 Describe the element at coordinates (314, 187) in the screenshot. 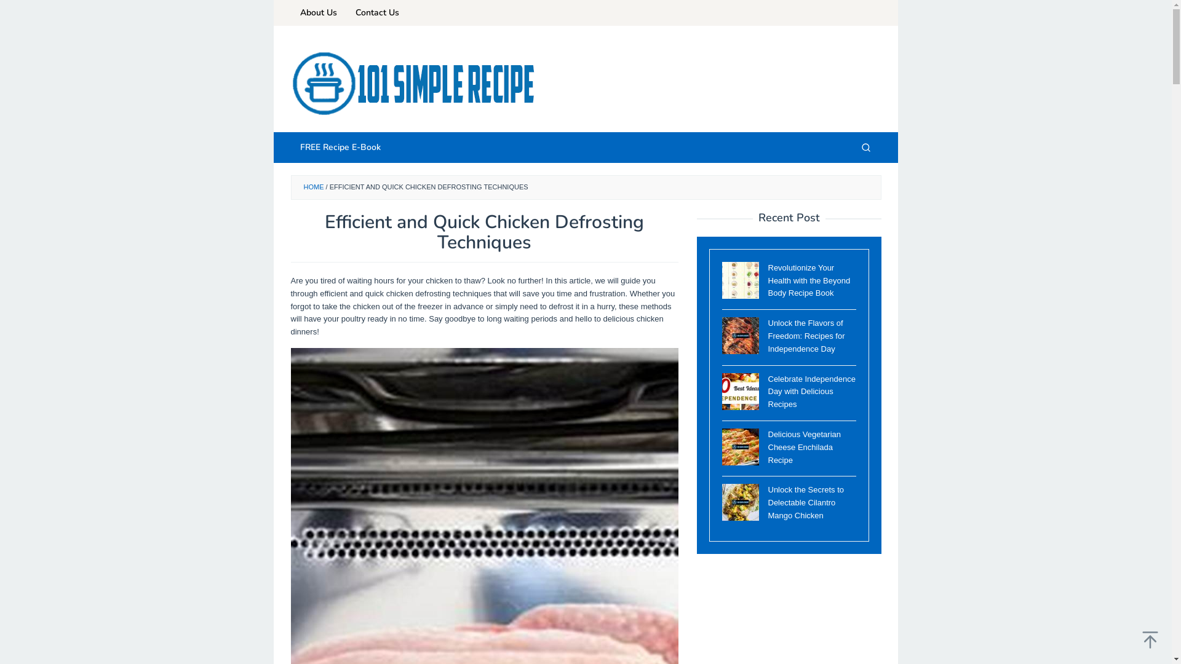

I see `HOME` at that location.